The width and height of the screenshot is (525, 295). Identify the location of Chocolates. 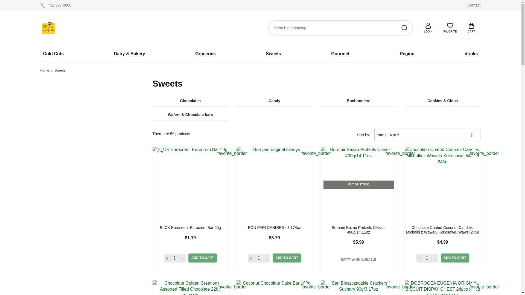
(190, 101).